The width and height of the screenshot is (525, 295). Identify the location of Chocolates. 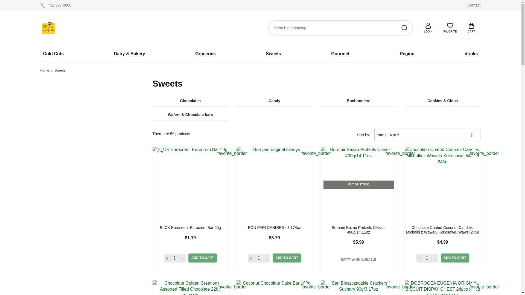
(190, 101).